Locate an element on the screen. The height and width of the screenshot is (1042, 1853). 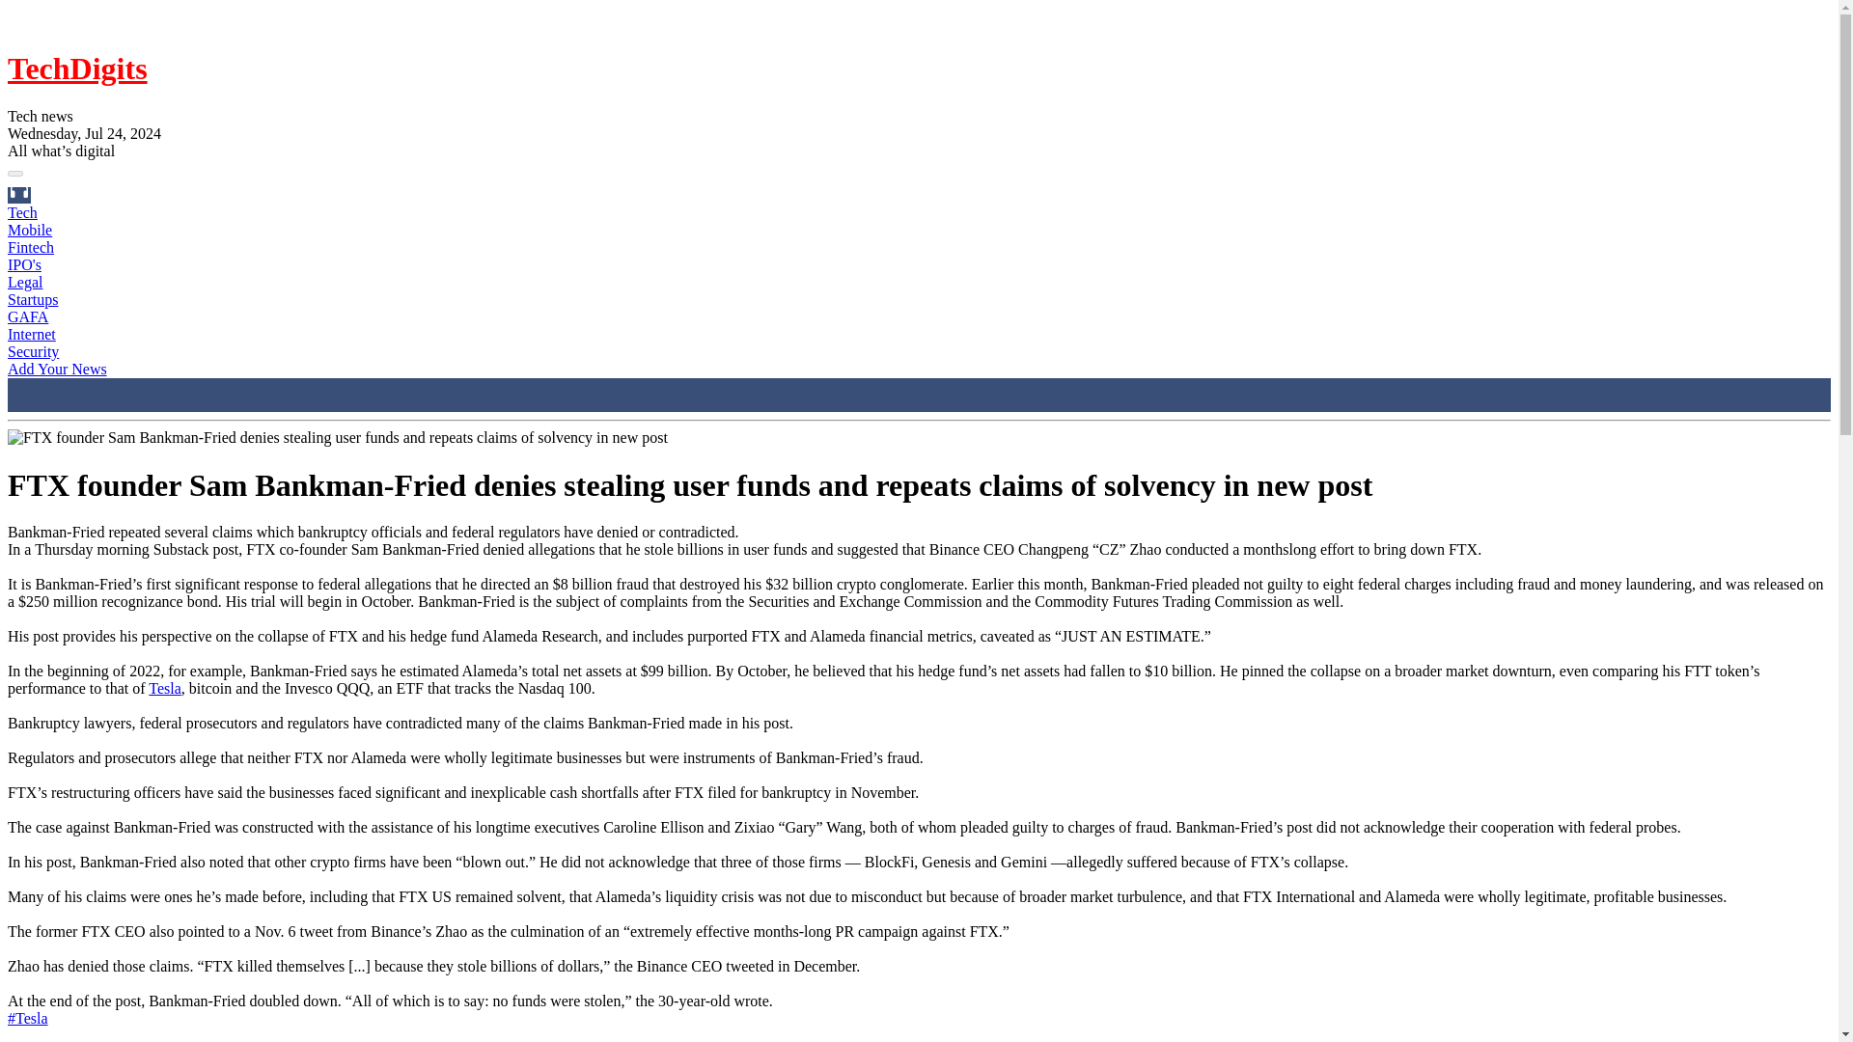
Security is located at coordinates (33, 351).